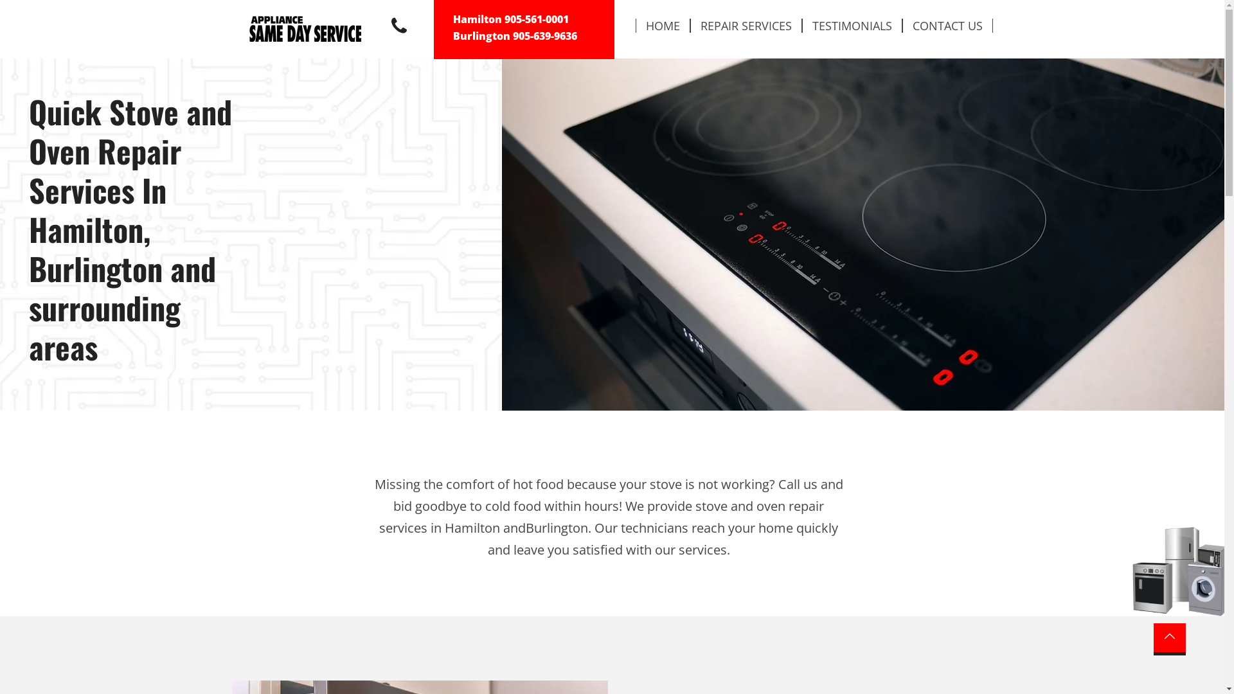 The image size is (1234, 694). What do you see at coordinates (852, 26) in the screenshot?
I see `TESTIMONIALS` at bounding box center [852, 26].